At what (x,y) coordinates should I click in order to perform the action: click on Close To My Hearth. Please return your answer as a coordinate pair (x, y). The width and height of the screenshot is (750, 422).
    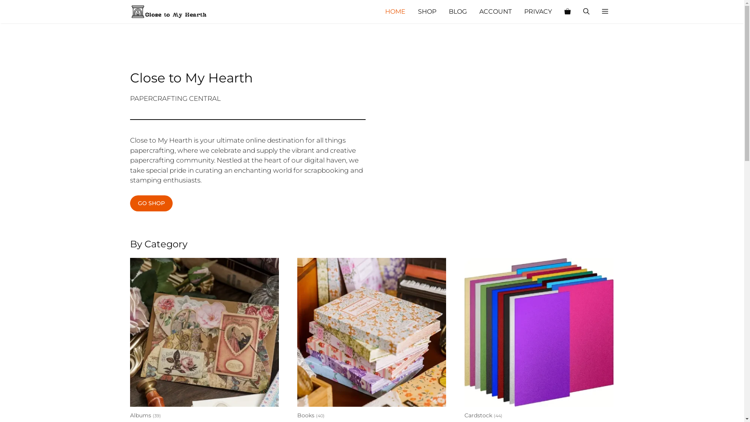
    Looking at the image, I should click on (169, 12).